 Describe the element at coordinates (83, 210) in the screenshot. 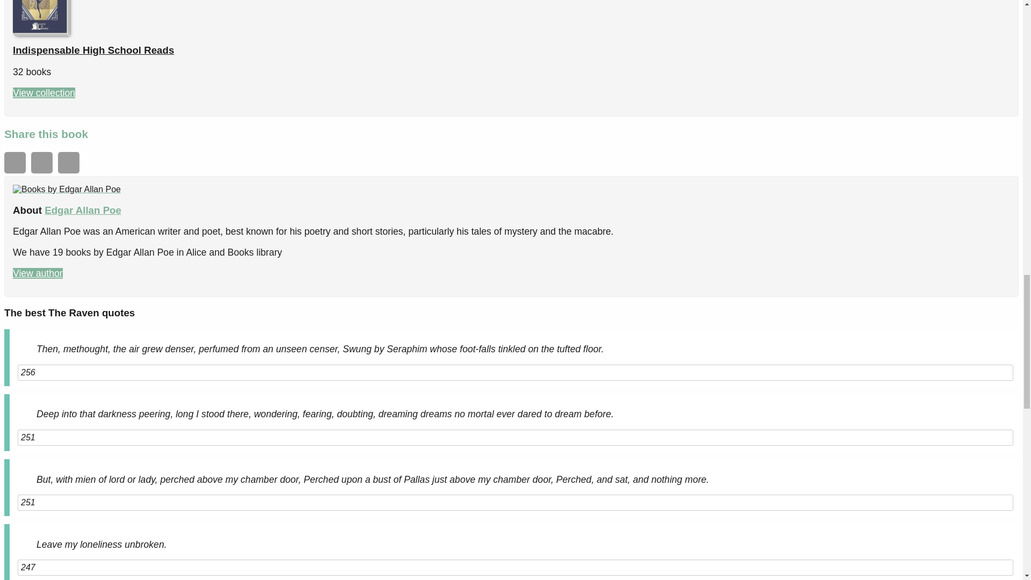

I see `Edgar Allan Poe` at that location.